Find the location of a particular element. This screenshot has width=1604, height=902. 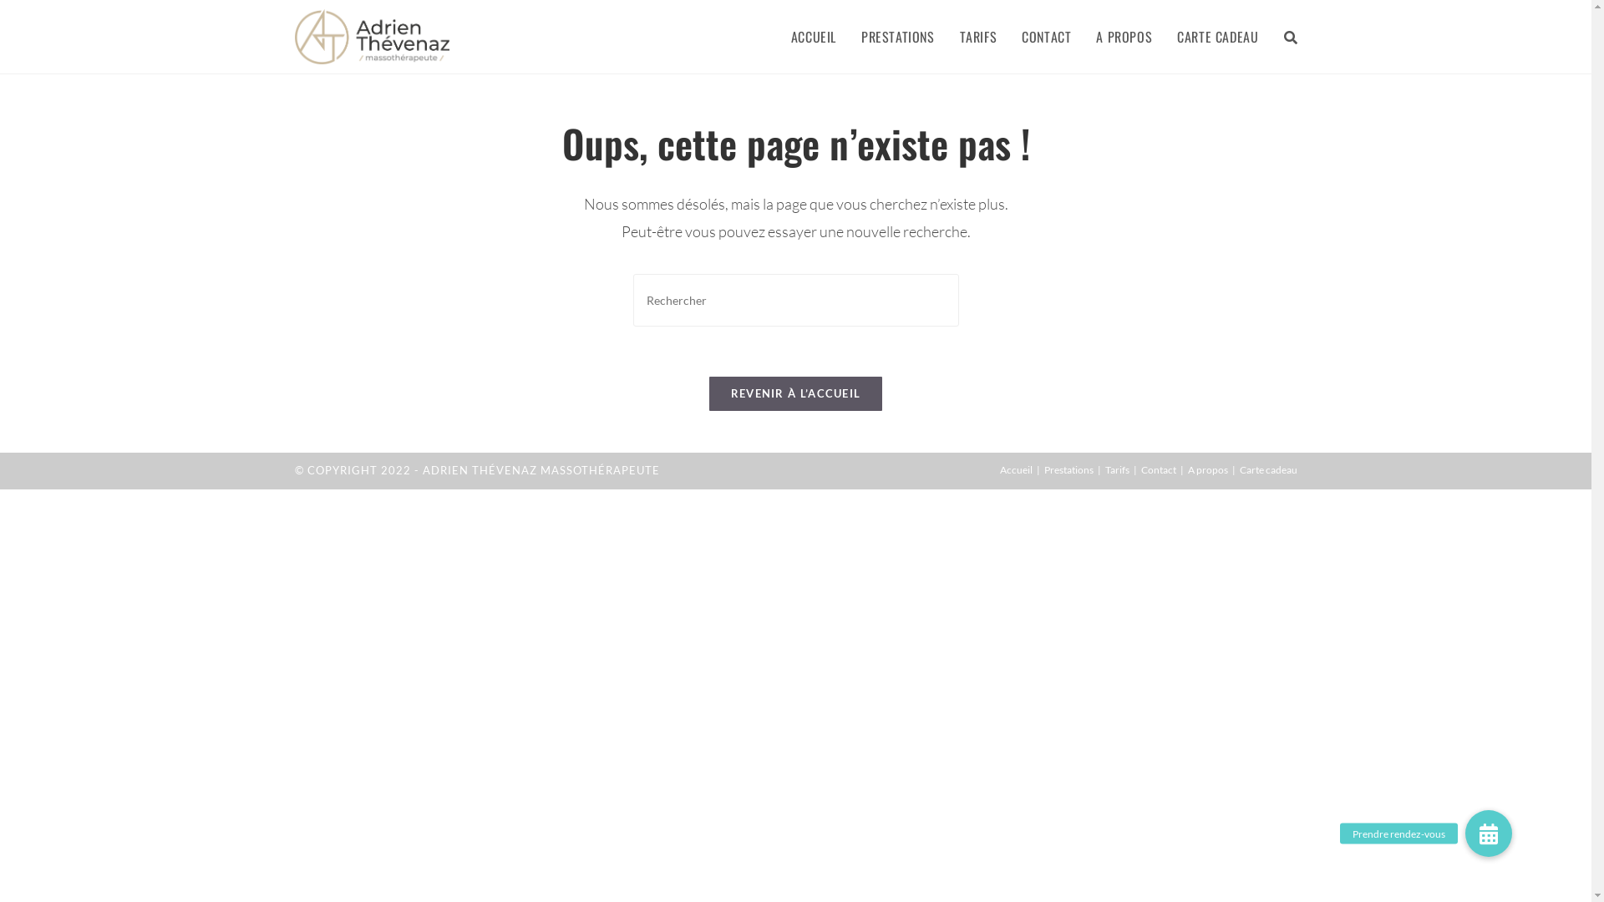

A propos is located at coordinates (1208, 469).